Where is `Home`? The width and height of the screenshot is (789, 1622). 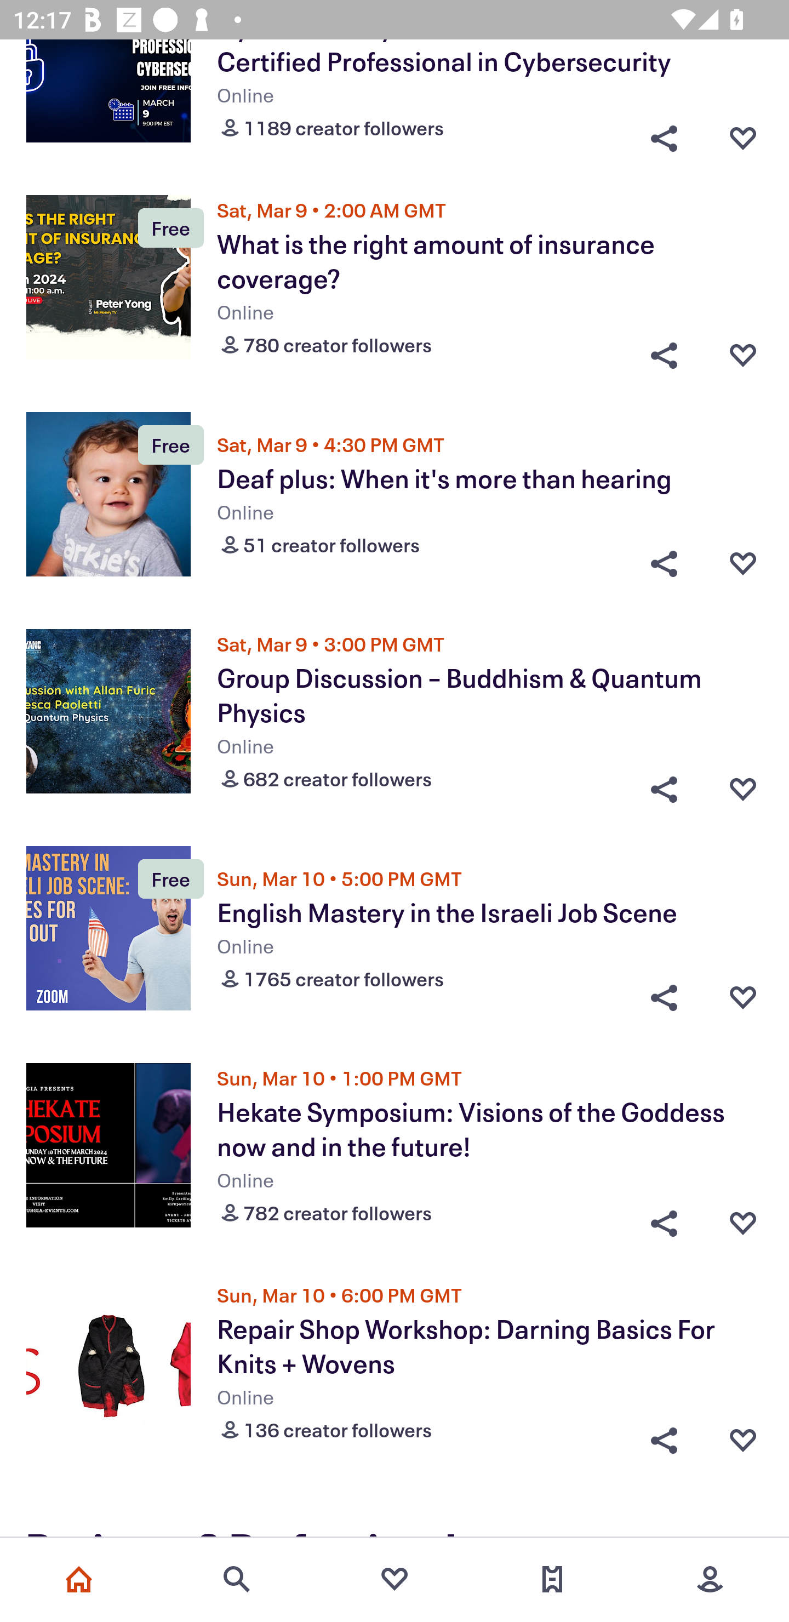
Home is located at coordinates (79, 1579).